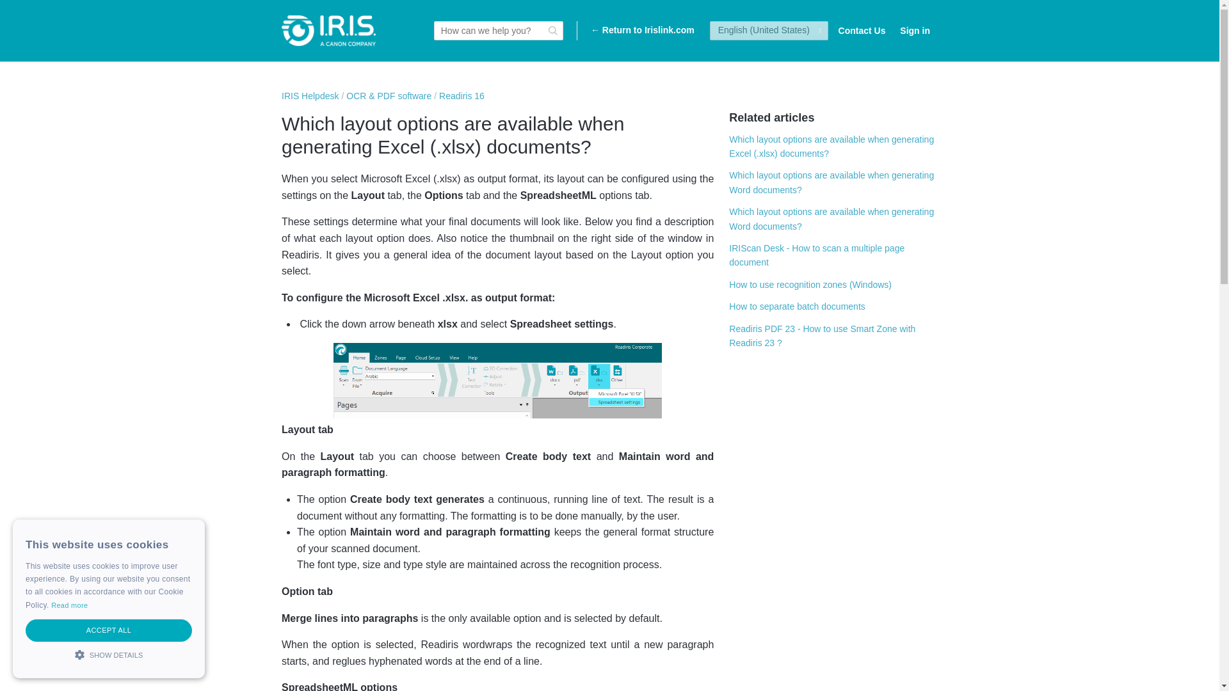  Describe the element at coordinates (796, 306) in the screenshot. I see `How to separate batch documents` at that location.